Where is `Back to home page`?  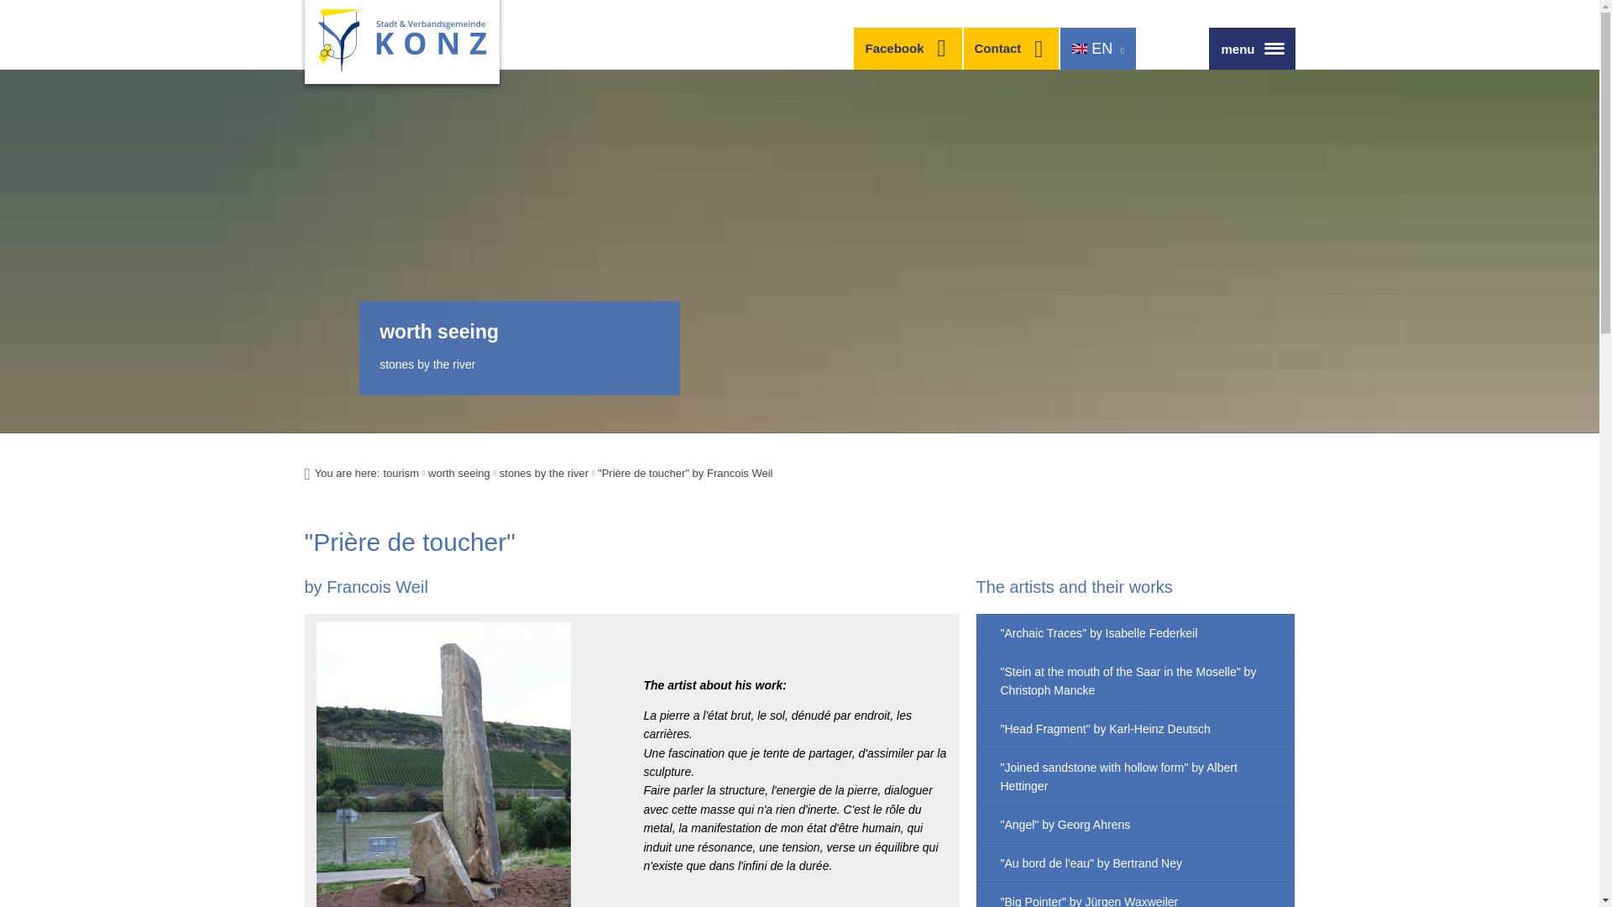
Back to home page is located at coordinates (401, 42).